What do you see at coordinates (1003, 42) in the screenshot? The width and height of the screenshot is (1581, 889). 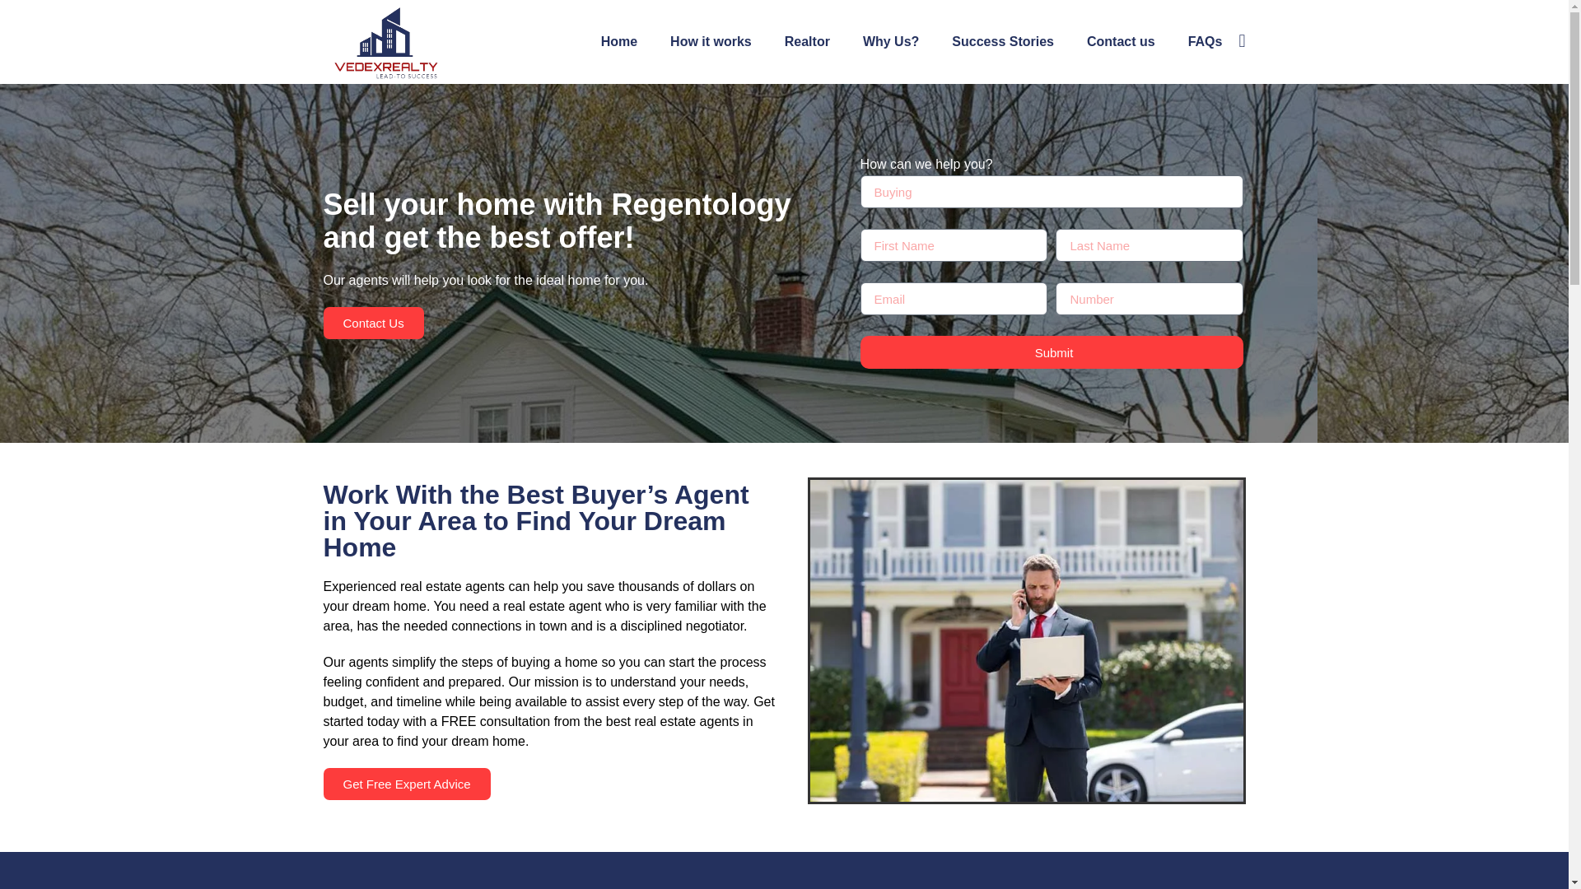 I see `Success Stories` at bounding box center [1003, 42].